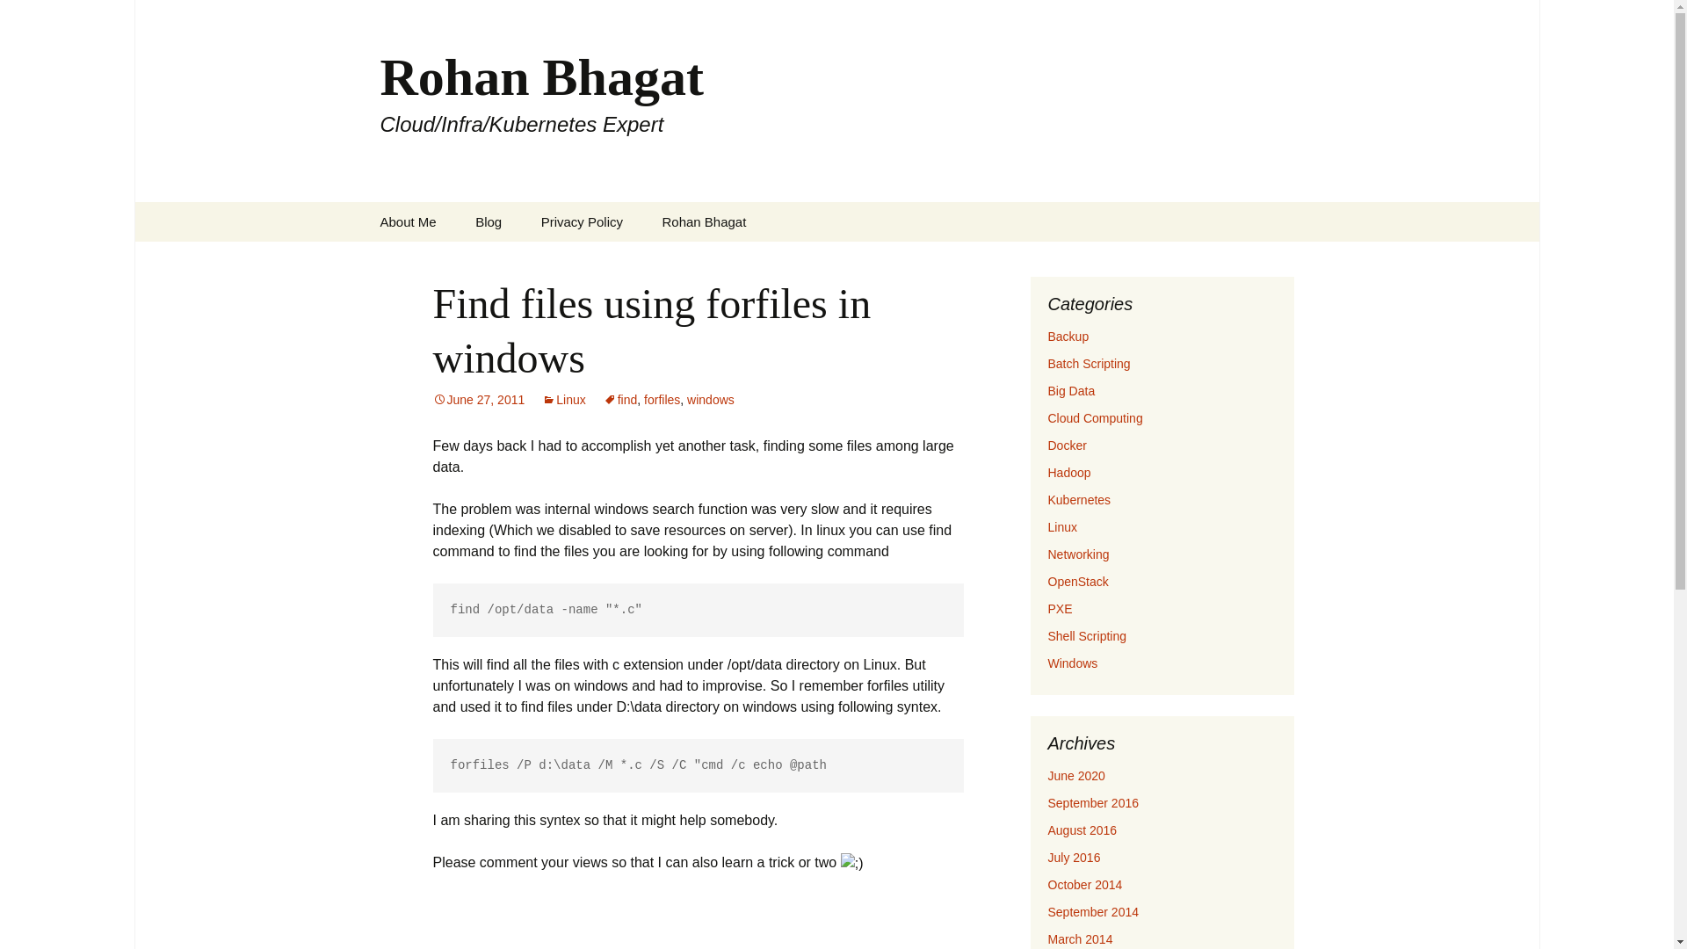  I want to click on Search, so click(40, 18).